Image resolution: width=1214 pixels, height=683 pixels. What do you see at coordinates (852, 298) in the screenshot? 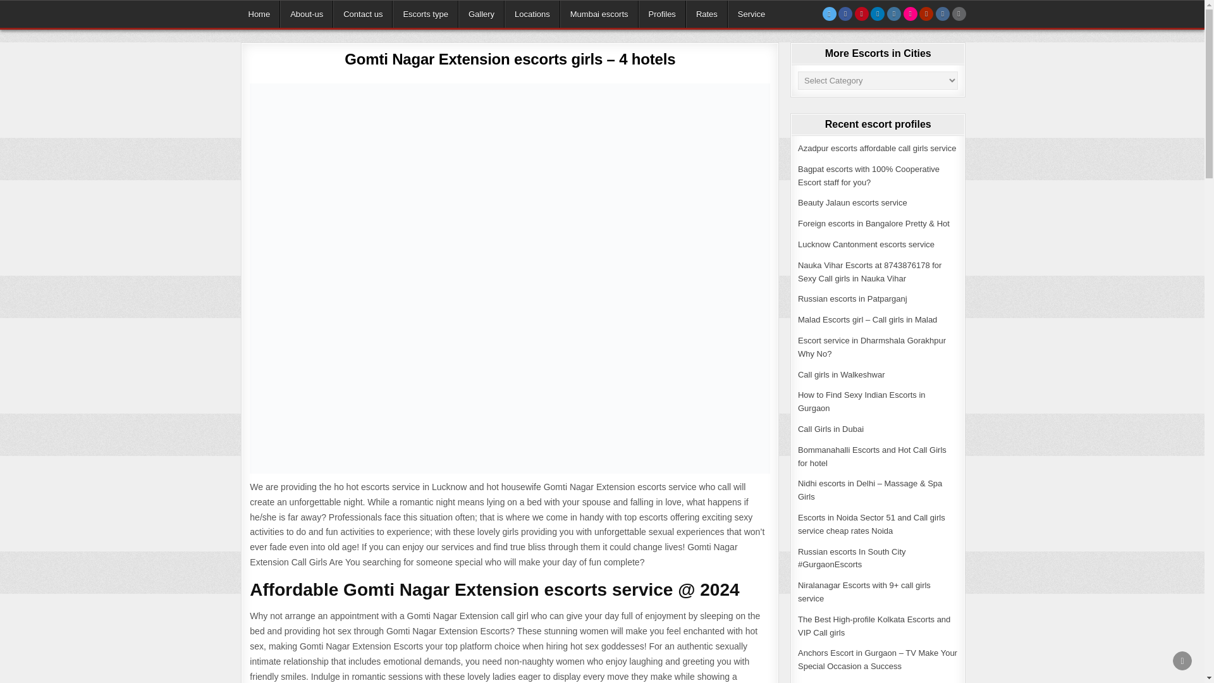
I see `Russian escorts in Patparganj` at bounding box center [852, 298].